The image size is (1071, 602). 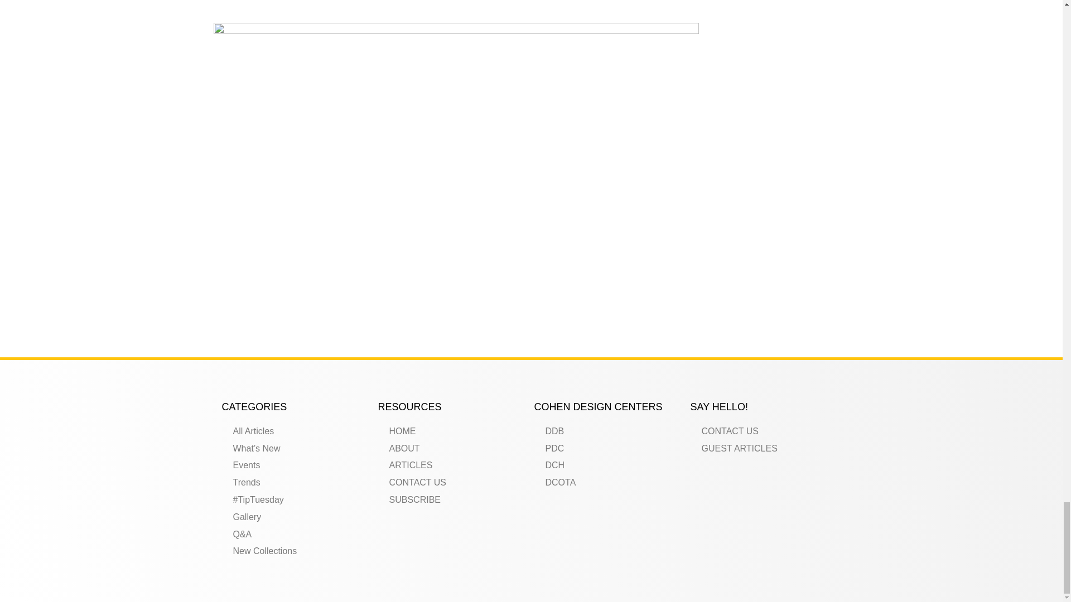 I want to click on DCH, so click(x=610, y=465).